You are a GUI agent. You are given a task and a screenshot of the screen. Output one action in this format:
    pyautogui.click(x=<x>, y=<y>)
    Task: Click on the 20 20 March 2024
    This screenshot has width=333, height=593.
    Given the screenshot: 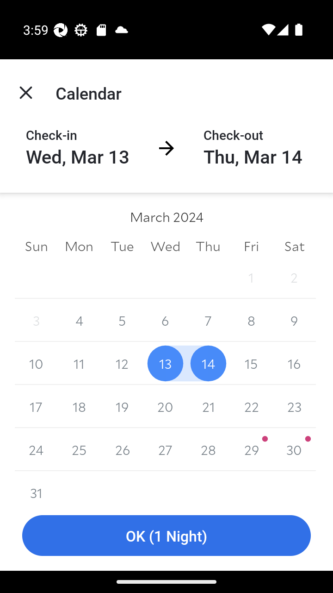 What is the action you would take?
    pyautogui.click(x=165, y=406)
    